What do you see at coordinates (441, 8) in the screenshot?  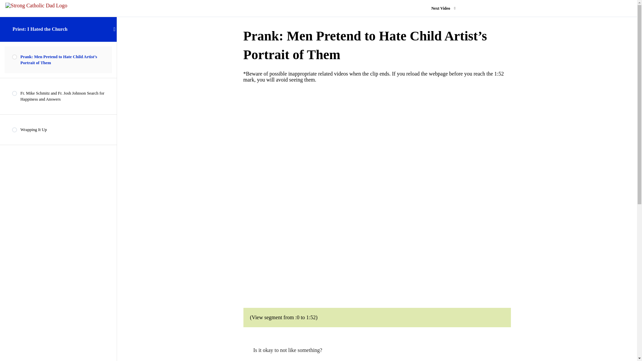 I see `Next Video` at bounding box center [441, 8].